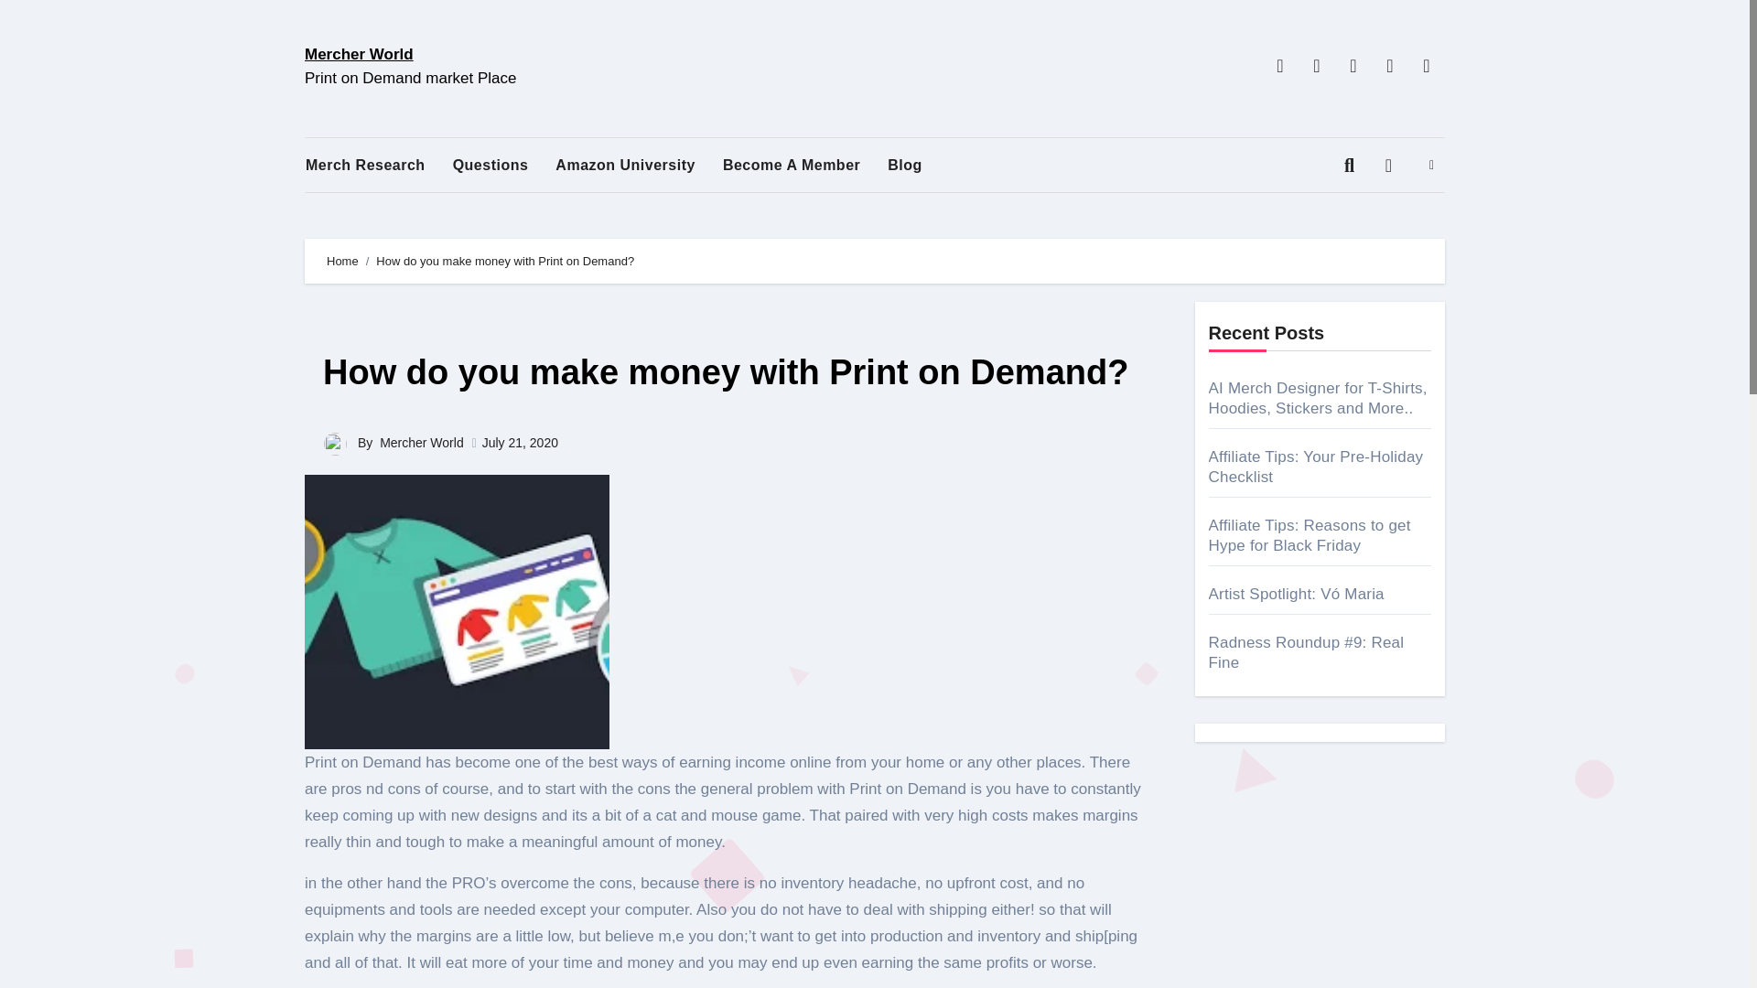 Image resolution: width=1757 pixels, height=988 pixels. Describe the element at coordinates (520, 443) in the screenshot. I see `July 21, 2020` at that location.